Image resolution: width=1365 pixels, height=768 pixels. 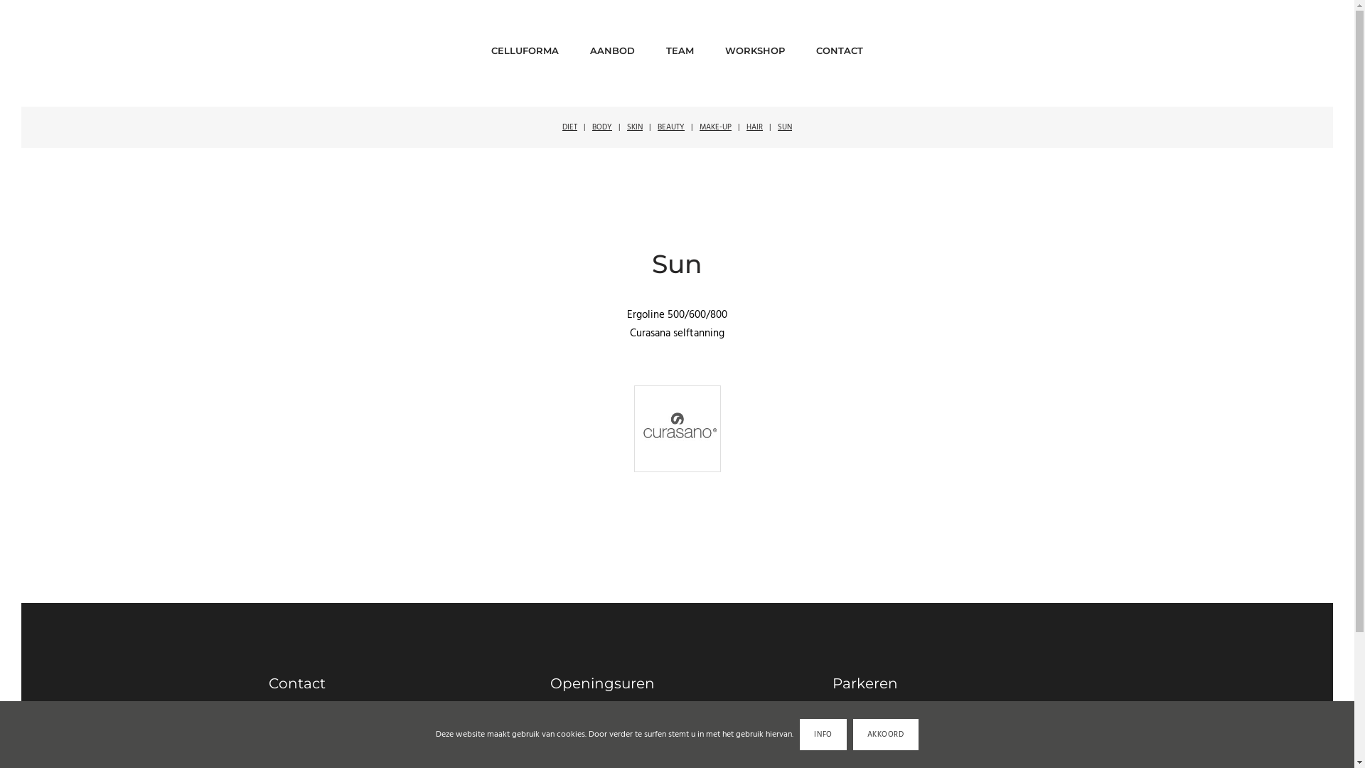 I want to click on CELLUFORMA, so click(x=525, y=46).